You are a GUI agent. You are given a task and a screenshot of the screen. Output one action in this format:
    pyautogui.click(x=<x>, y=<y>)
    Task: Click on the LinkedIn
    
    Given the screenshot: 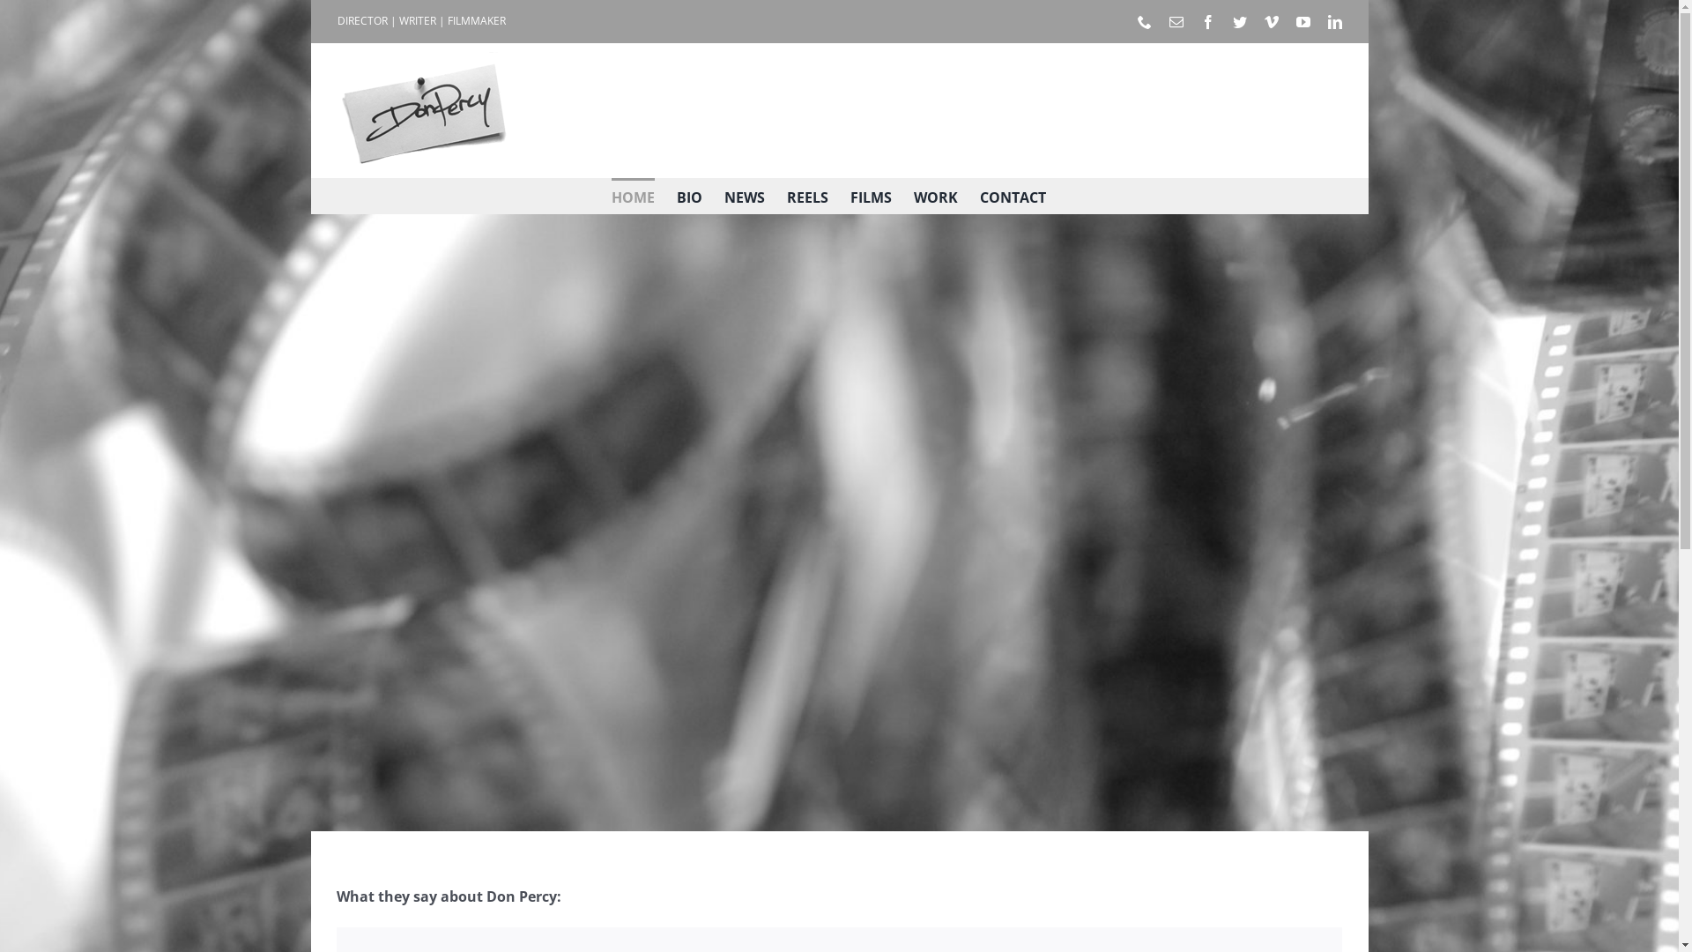 What is the action you would take?
    pyautogui.click(x=1334, y=21)
    